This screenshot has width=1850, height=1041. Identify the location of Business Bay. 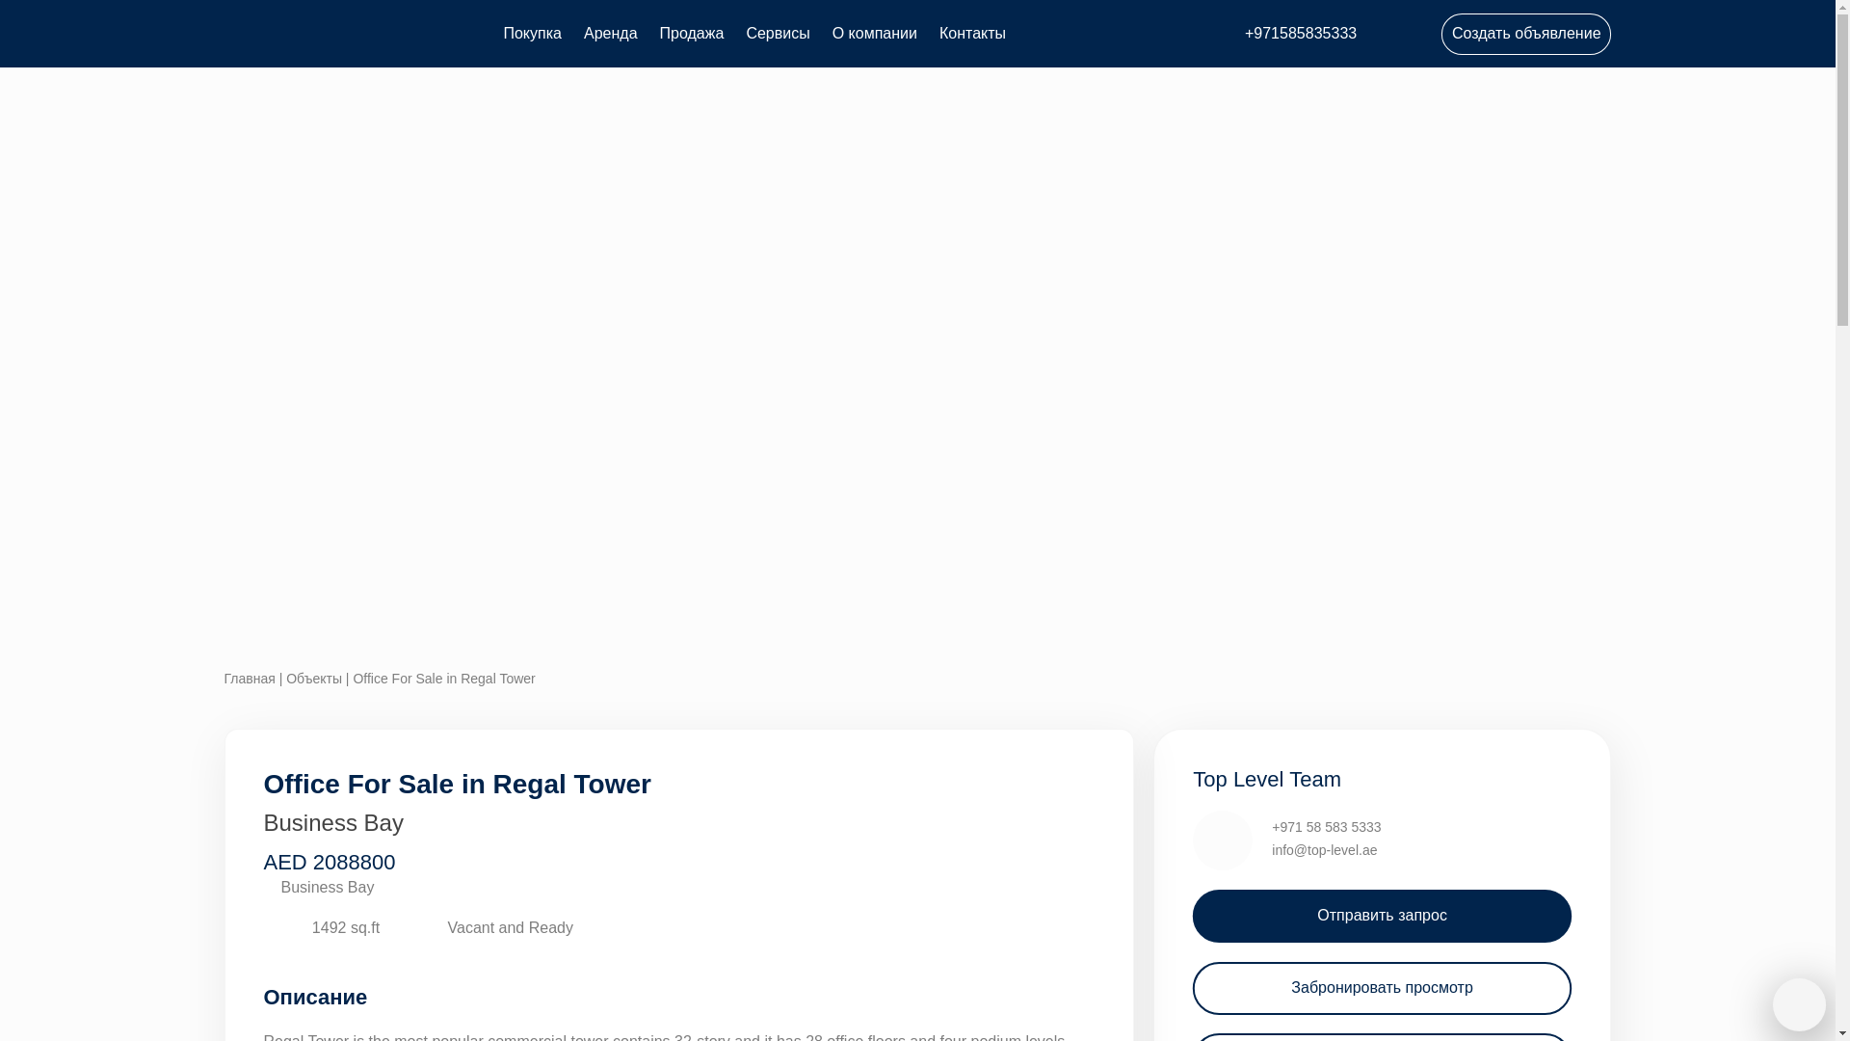
(466, 889).